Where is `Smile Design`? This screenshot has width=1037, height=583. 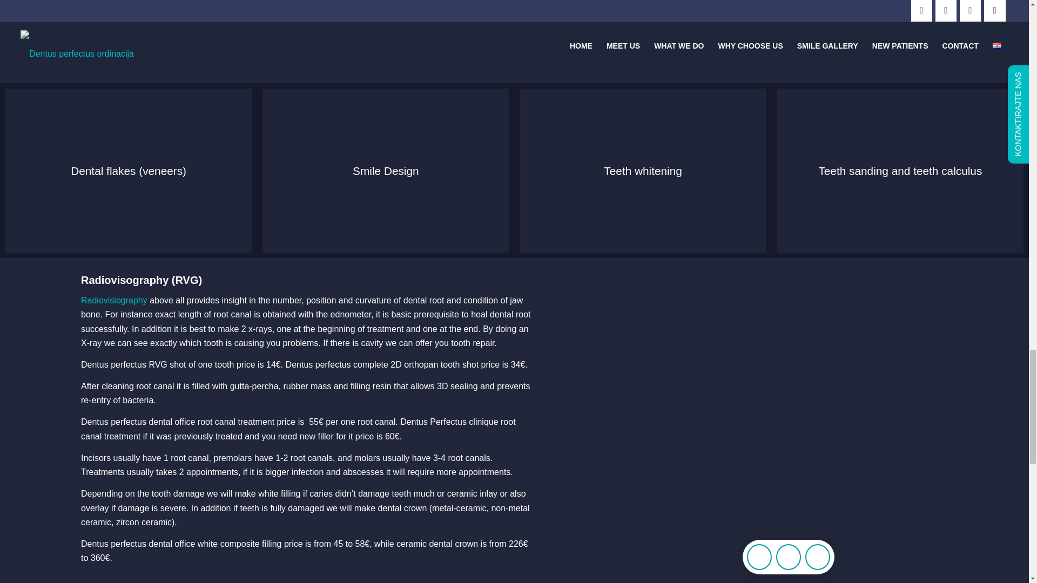
Smile Design is located at coordinates (386, 171).